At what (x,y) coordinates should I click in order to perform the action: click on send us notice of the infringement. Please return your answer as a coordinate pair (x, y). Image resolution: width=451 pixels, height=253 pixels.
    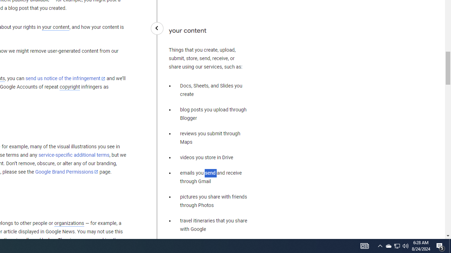
    Looking at the image, I should click on (65, 79).